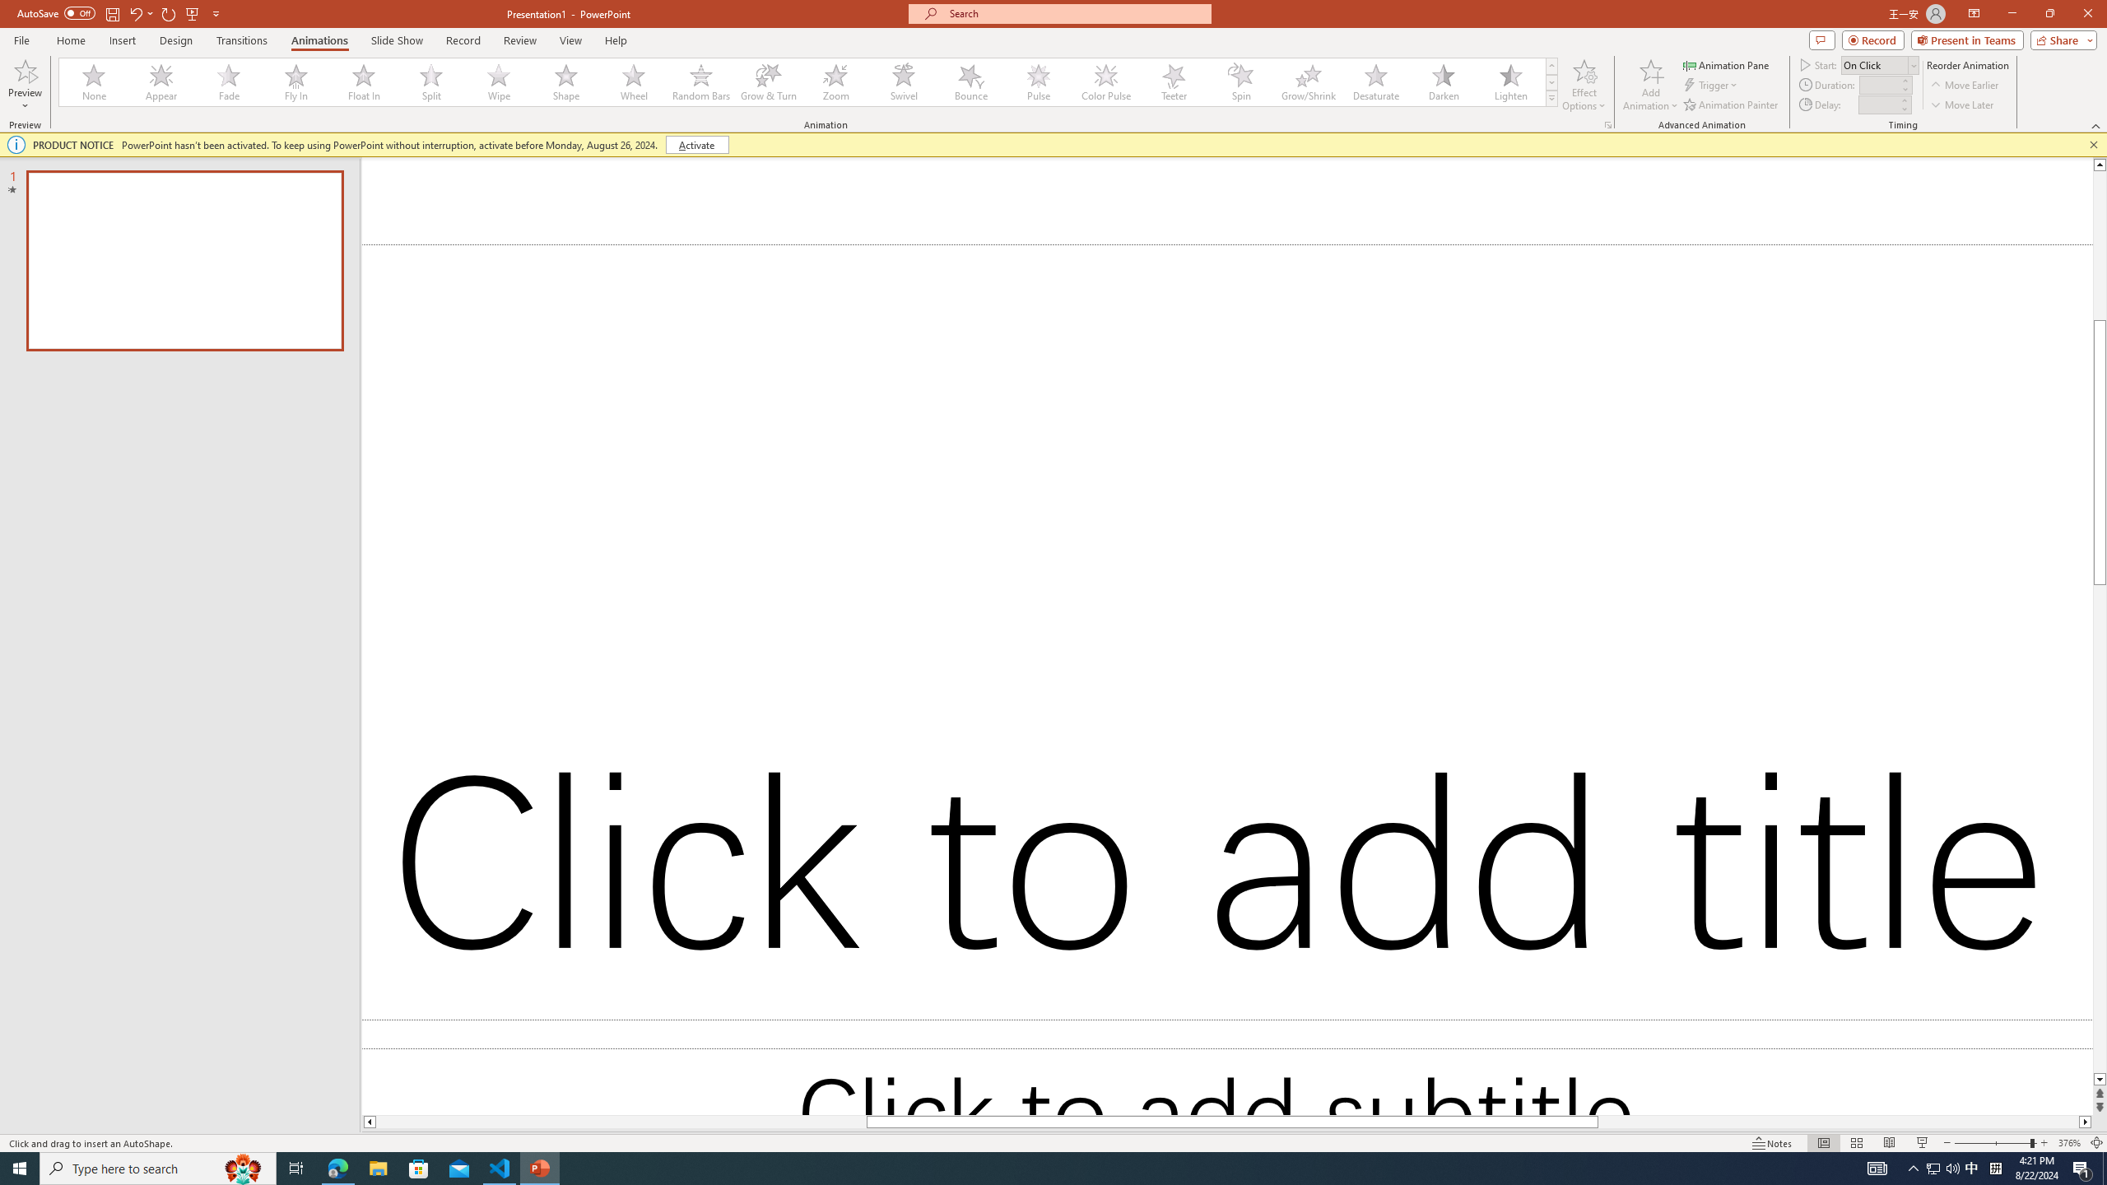 Image resolution: width=2107 pixels, height=1185 pixels. I want to click on Bounce, so click(971, 82).